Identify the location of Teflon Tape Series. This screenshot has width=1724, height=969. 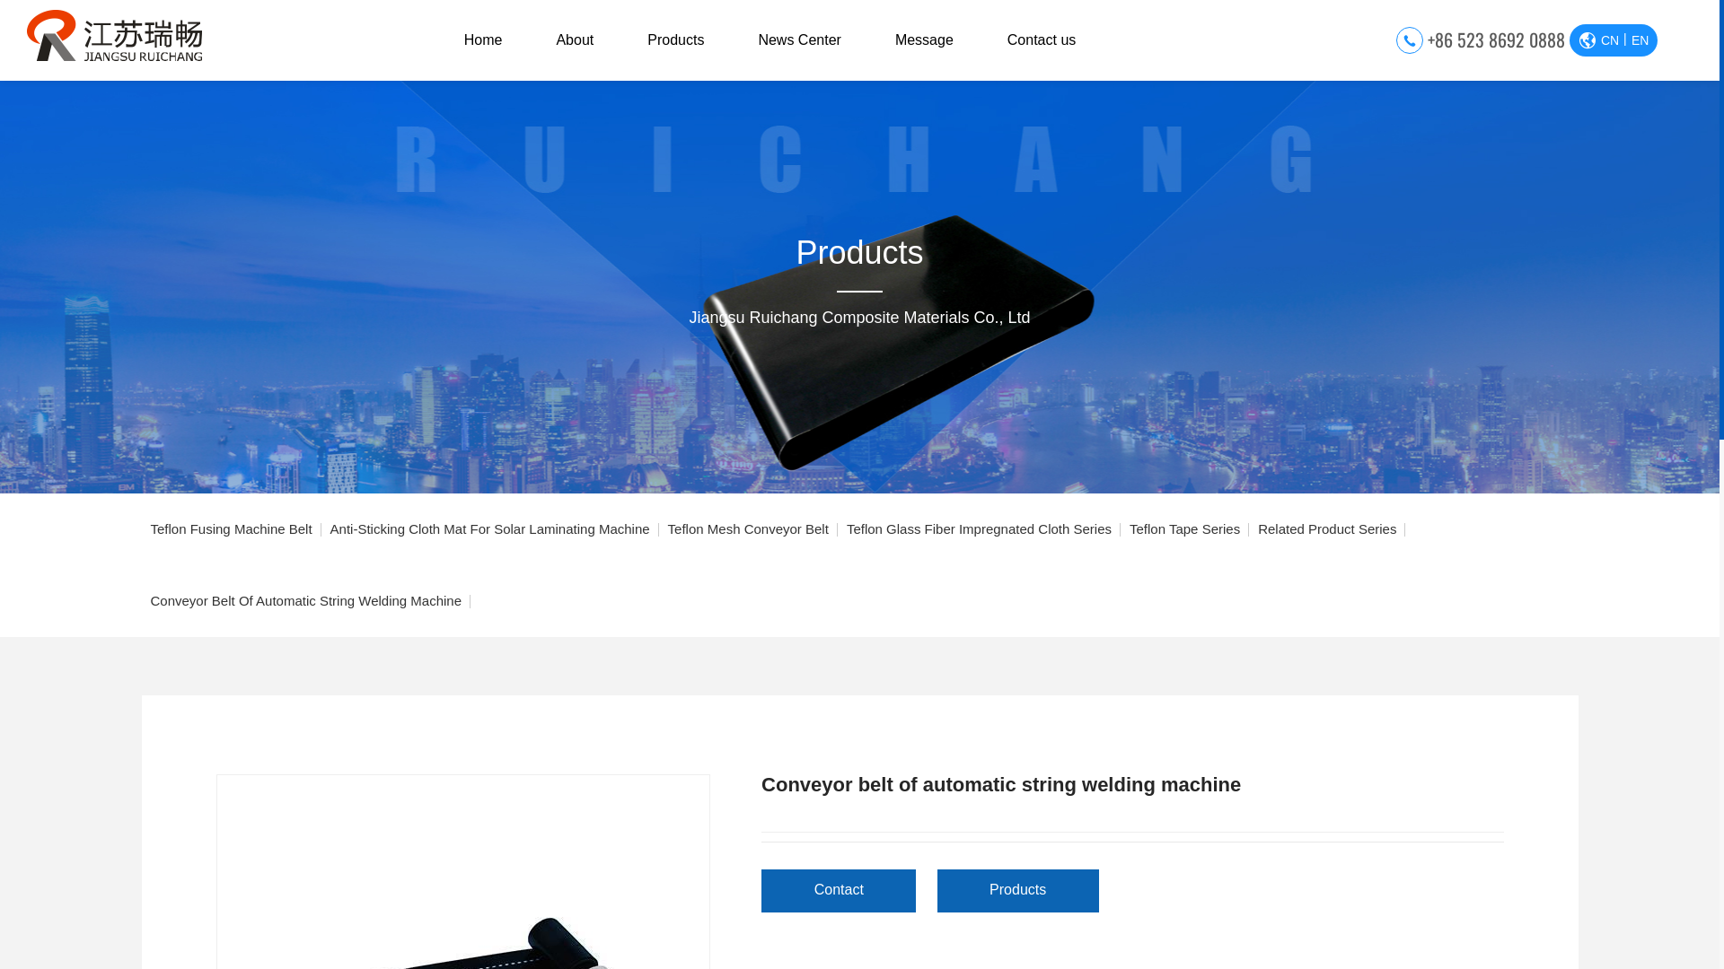
(1185, 529).